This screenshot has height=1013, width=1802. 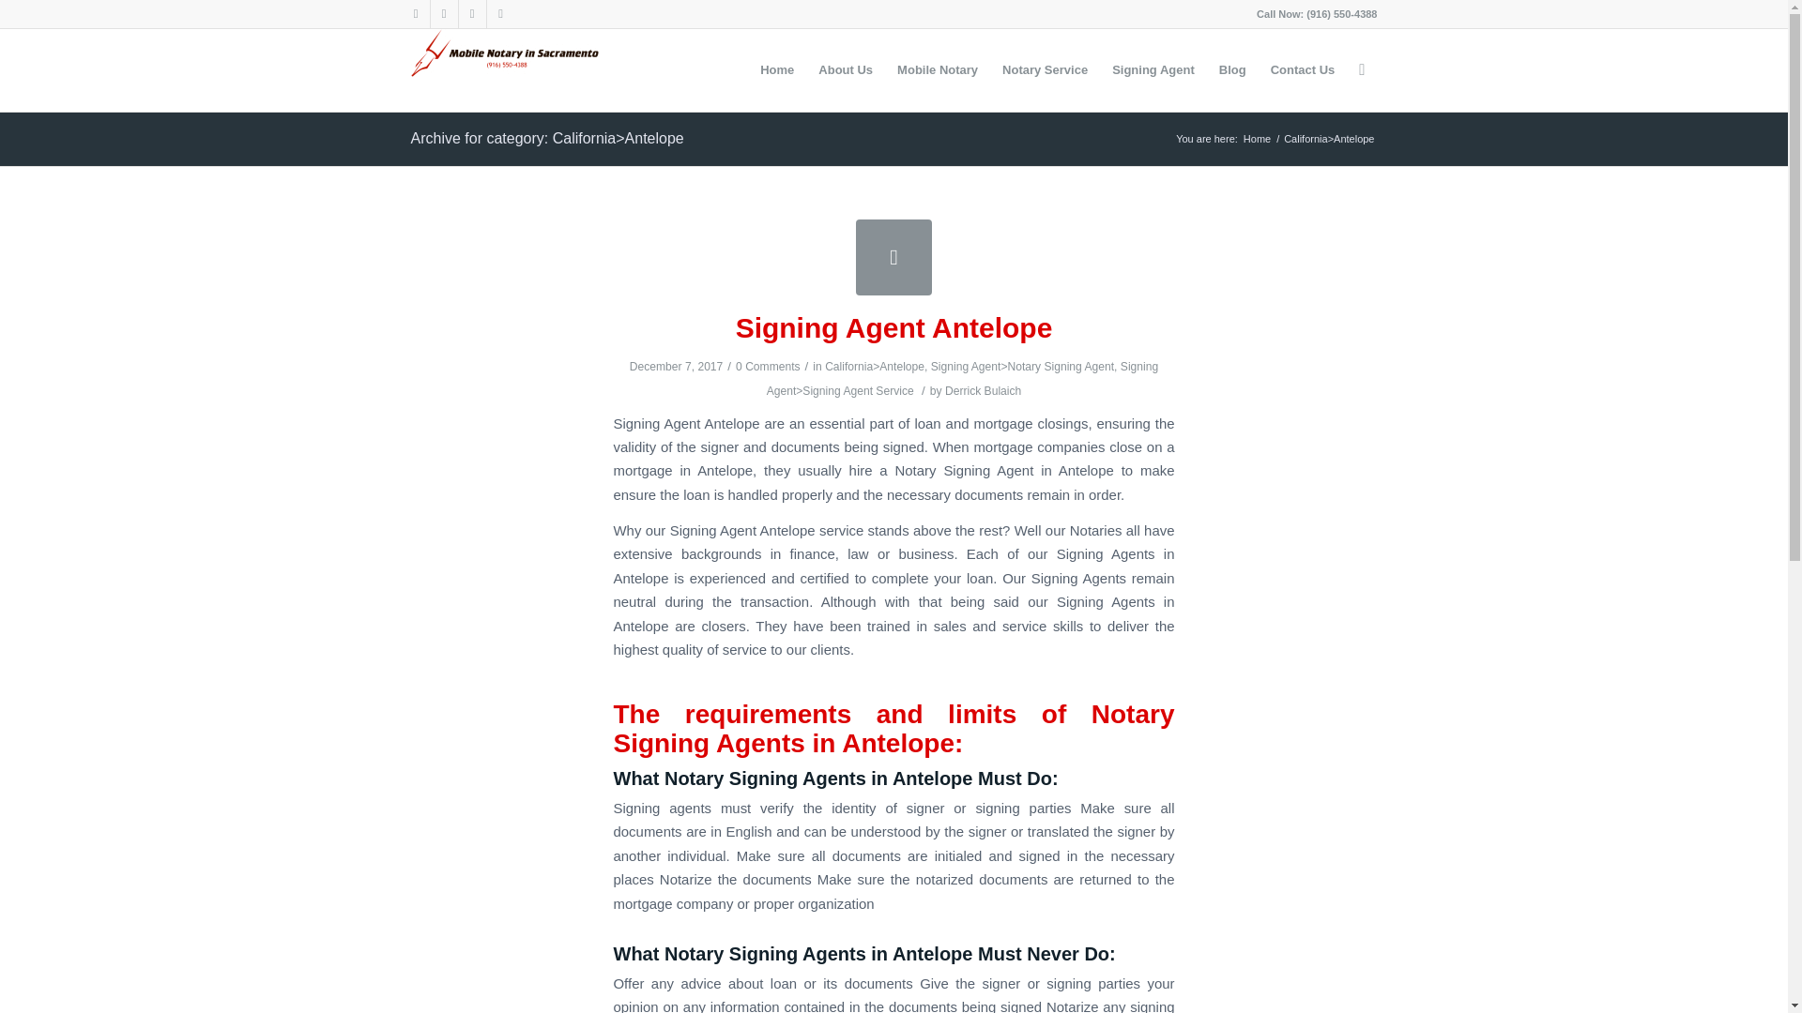 What do you see at coordinates (893, 327) in the screenshot?
I see `Permanent Link: Signing Agent Antelope` at bounding box center [893, 327].